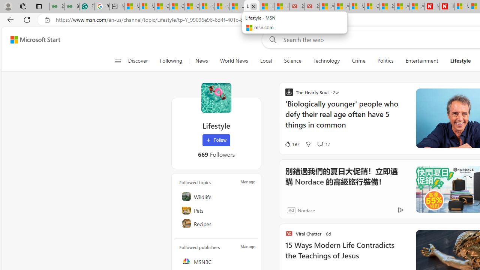 The height and width of the screenshot is (270, 480). What do you see at coordinates (247, 247) in the screenshot?
I see `Manage` at bounding box center [247, 247].